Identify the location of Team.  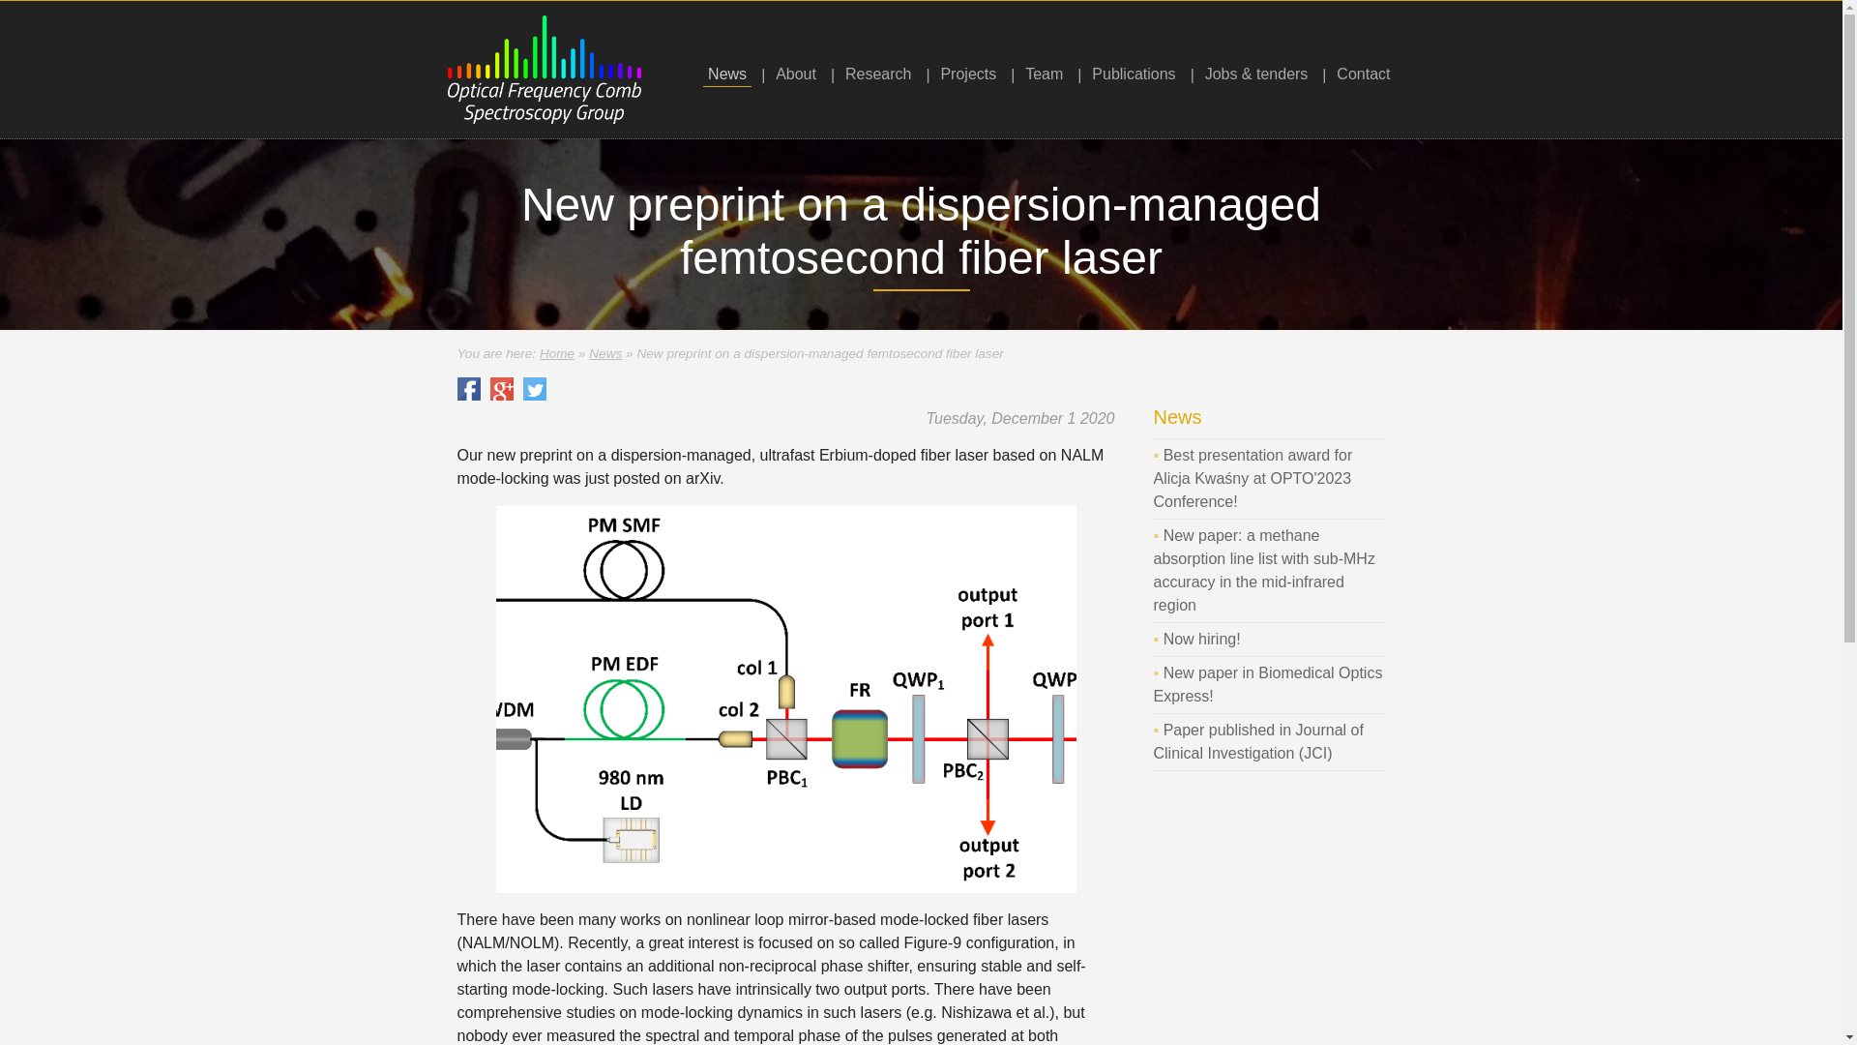
(1044, 74).